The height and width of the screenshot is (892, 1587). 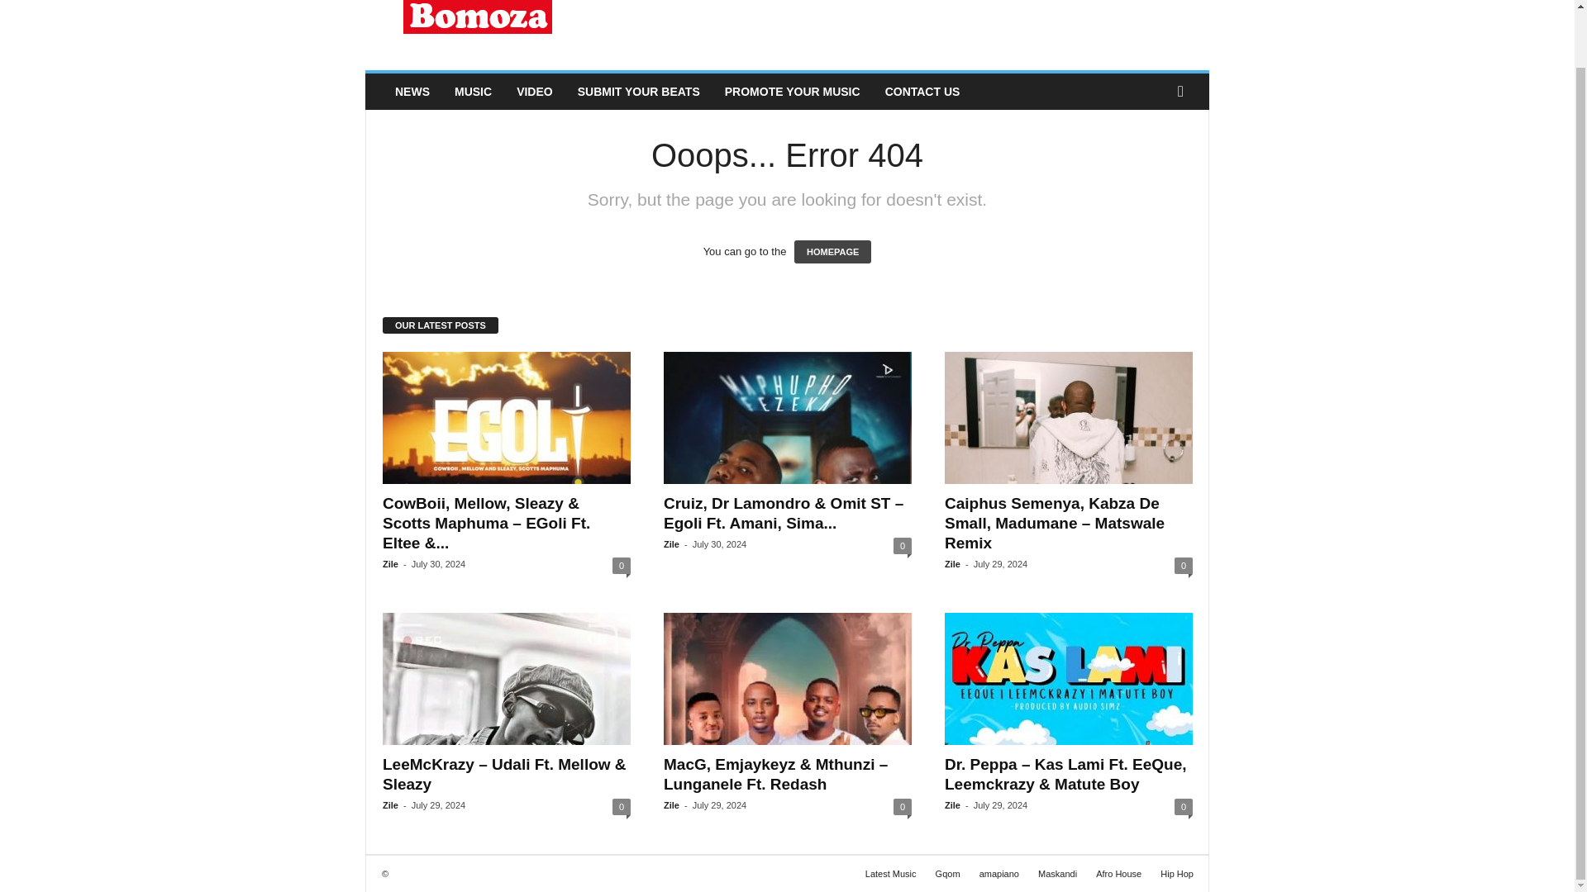 What do you see at coordinates (833, 251) in the screenshot?
I see `HOMEPAGE` at bounding box center [833, 251].